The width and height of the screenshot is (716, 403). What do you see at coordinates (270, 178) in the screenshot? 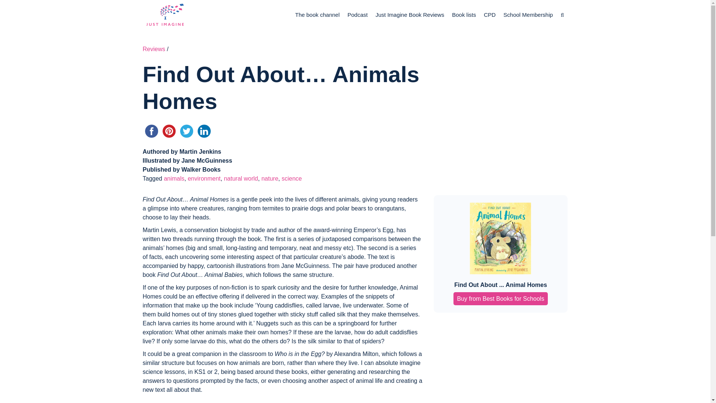
I see `nature` at bounding box center [270, 178].